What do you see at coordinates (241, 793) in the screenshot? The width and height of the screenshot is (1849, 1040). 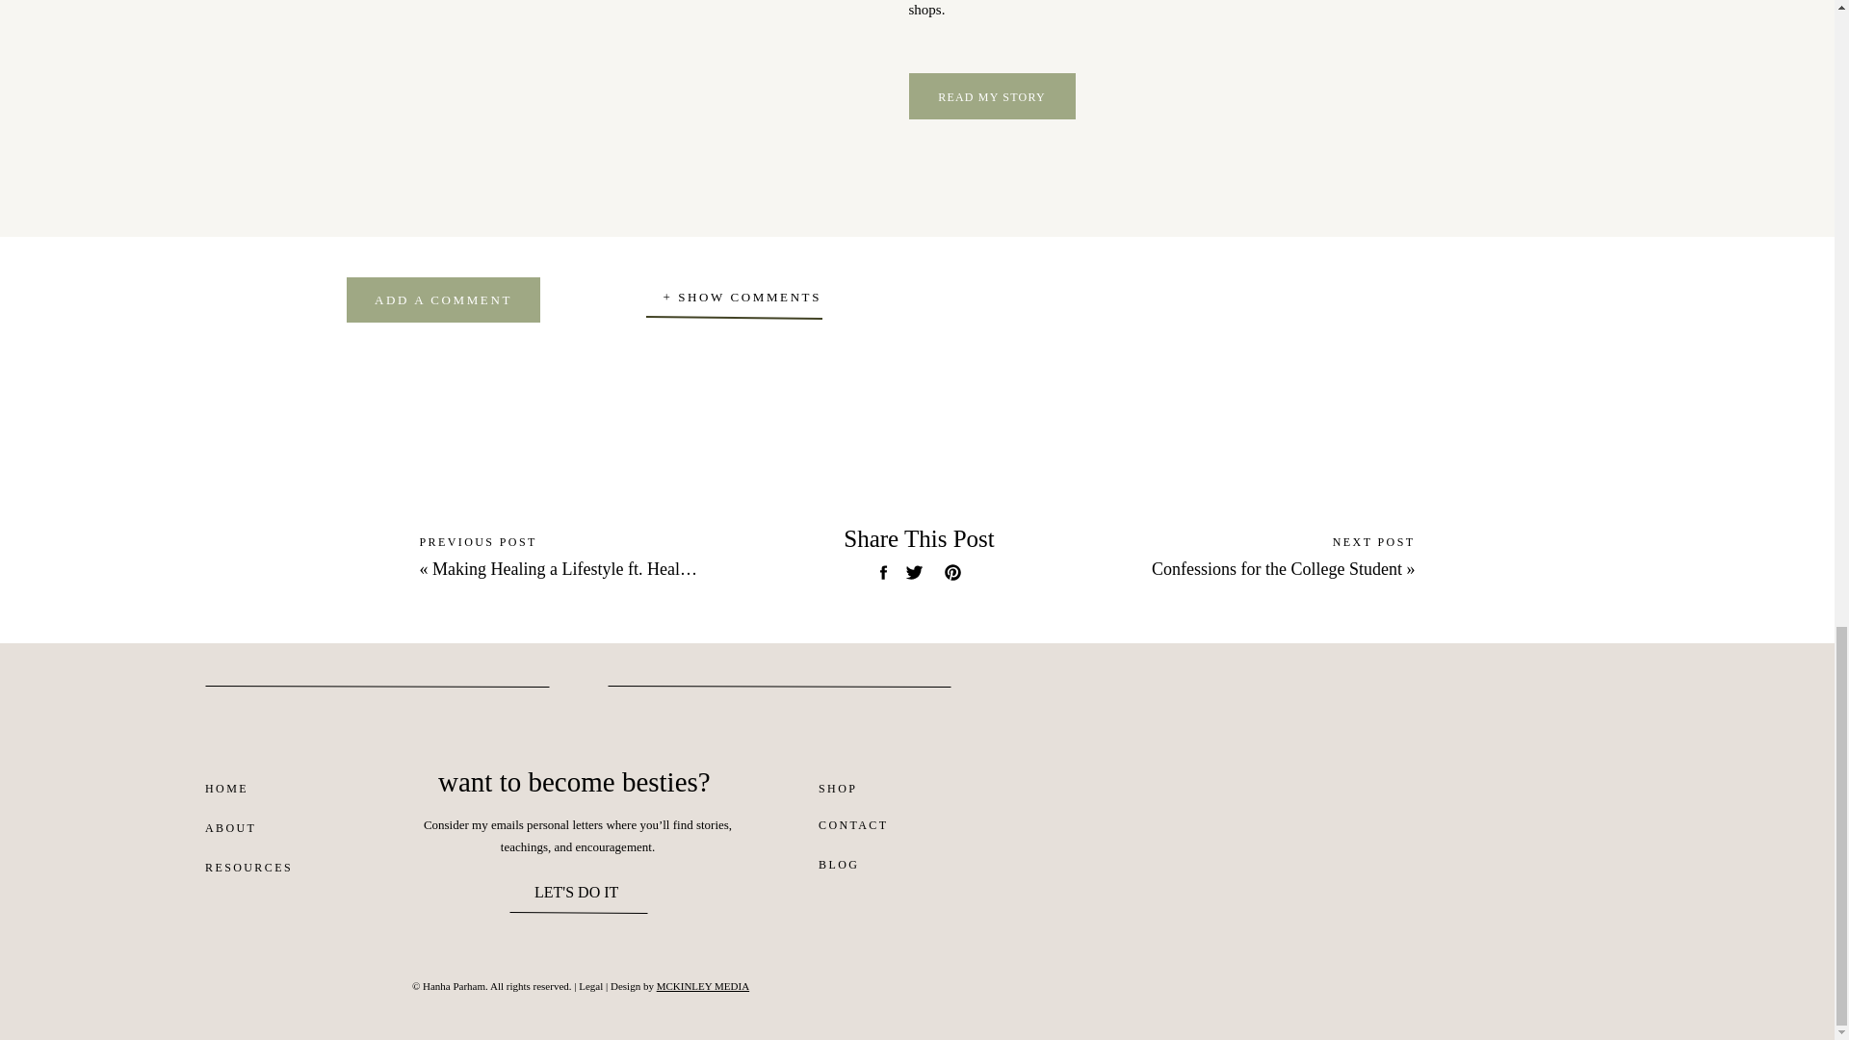 I see `HOME` at bounding box center [241, 793].